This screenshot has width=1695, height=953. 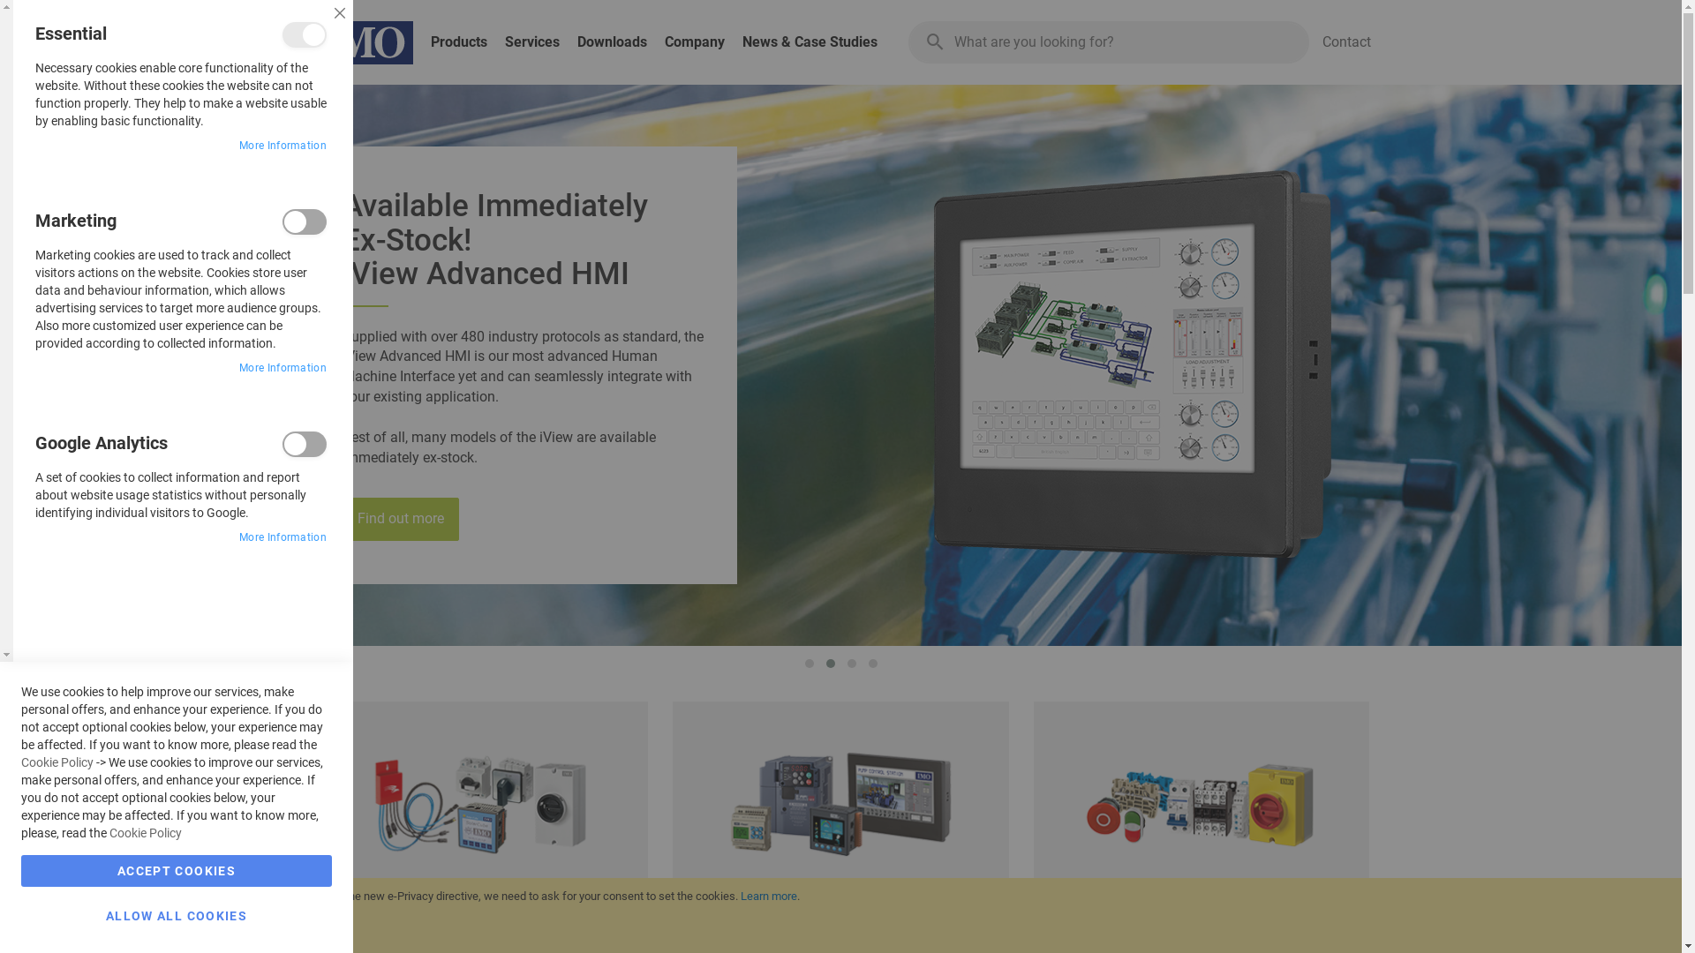 What do you see at coordinates (282, 538) in the screenshot?
I see `More Information` at bounding box center [282, 538].